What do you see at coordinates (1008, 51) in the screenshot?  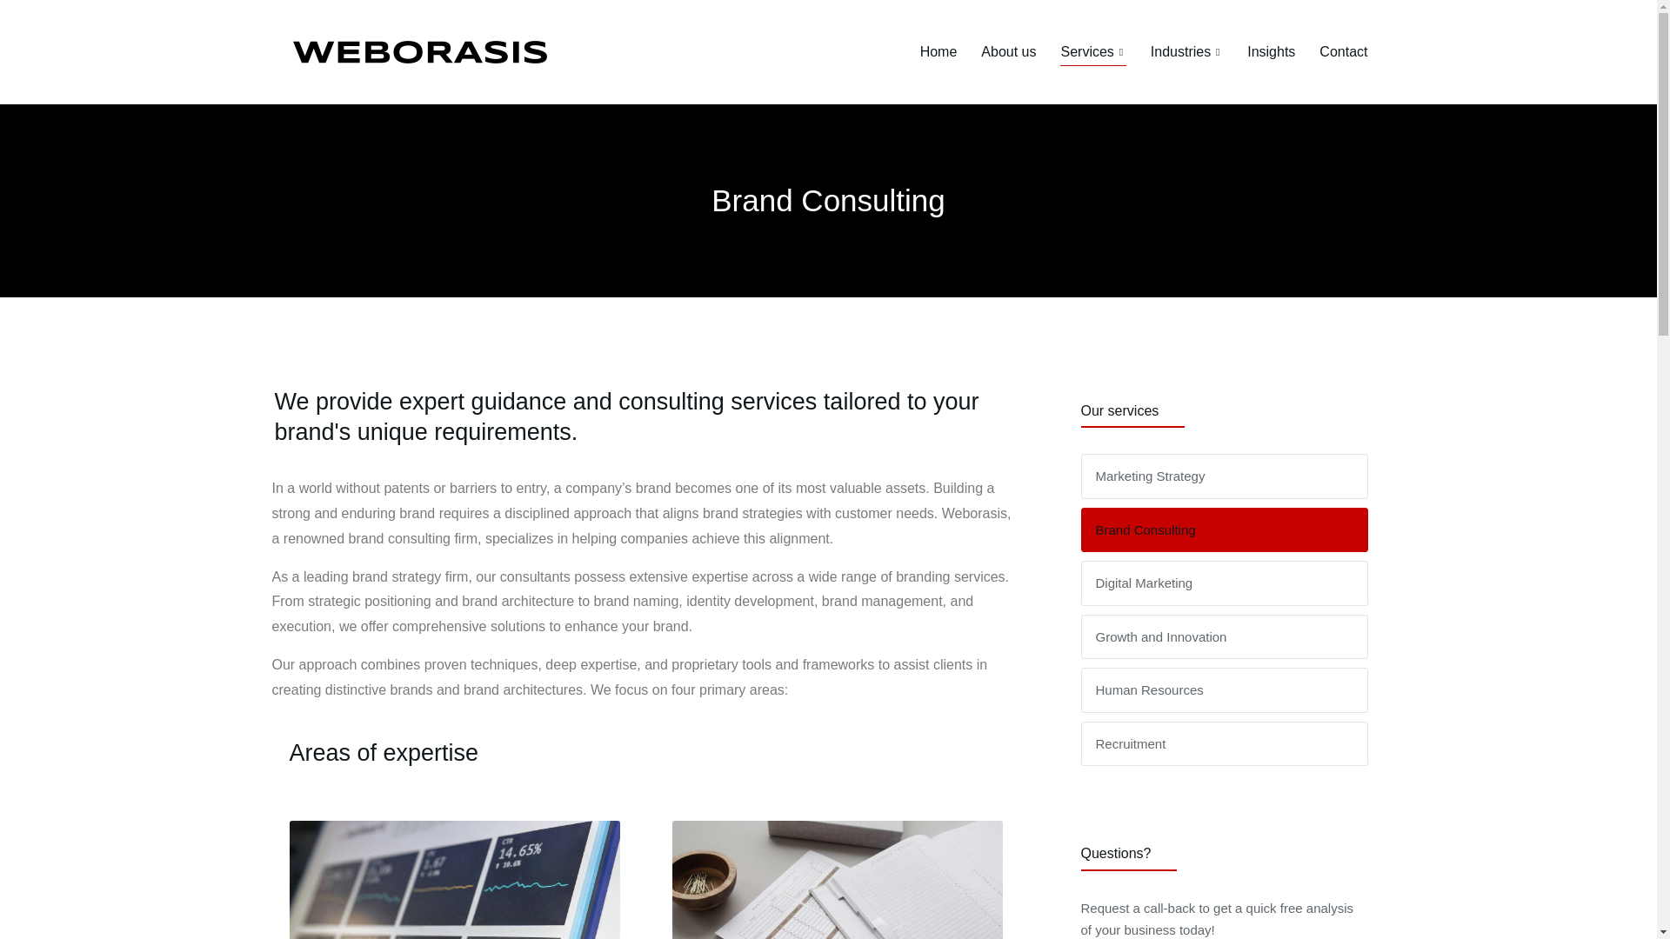 I see `About us` at bounding box center [1008, 51].